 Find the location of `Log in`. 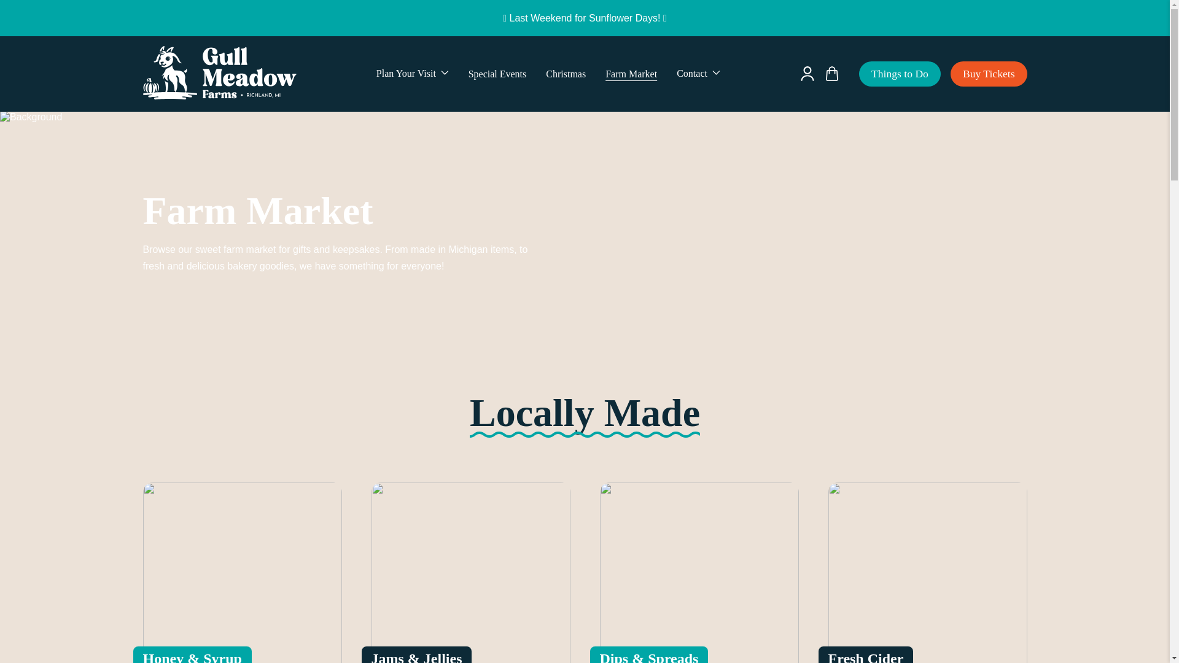

Log in is located at coordinates (807, 74).